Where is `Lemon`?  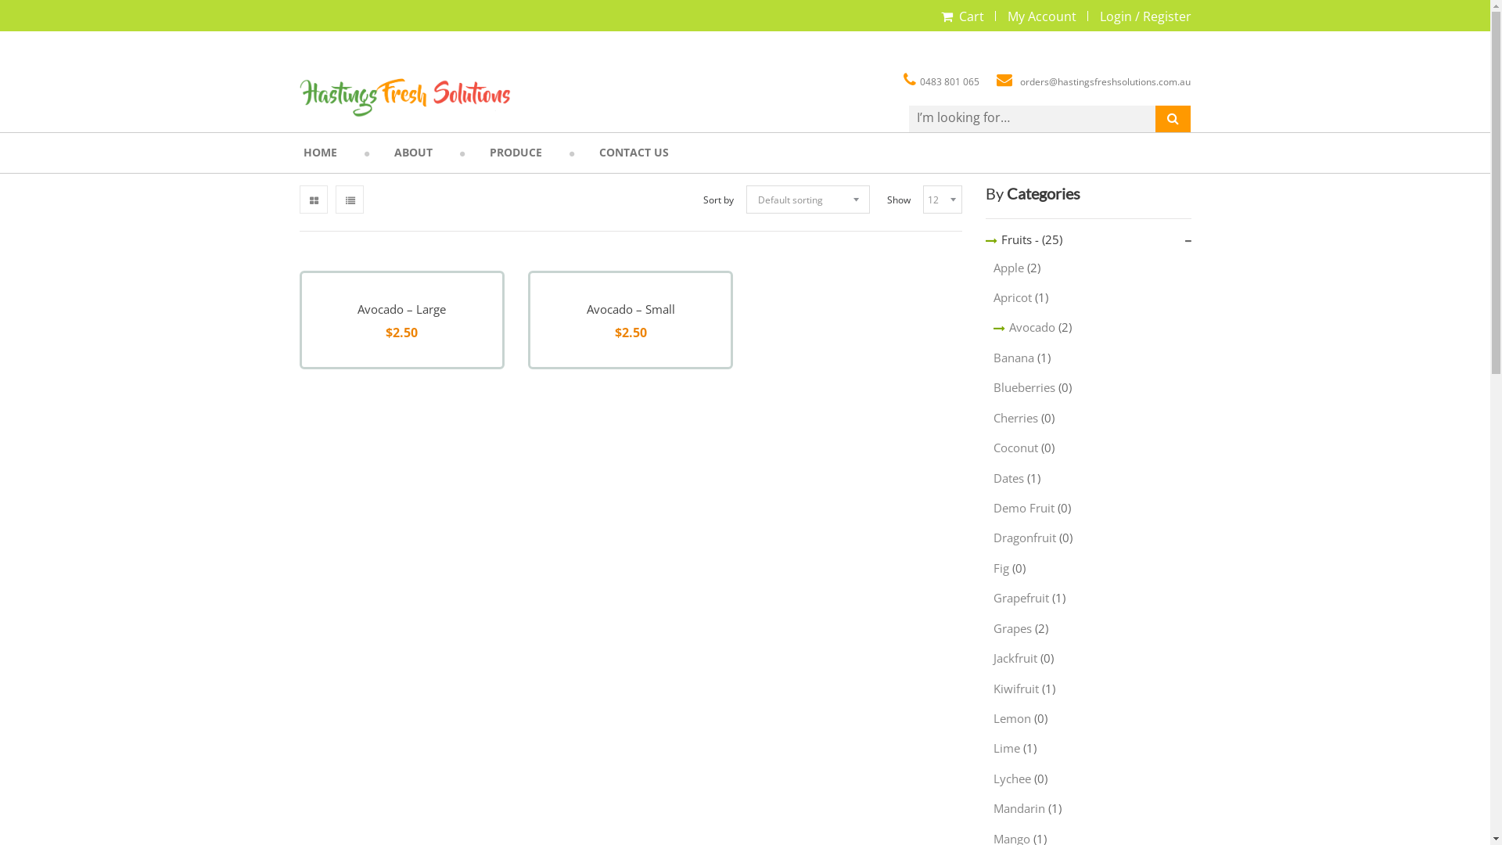 Lemon is located at coordinates (1012, 718).